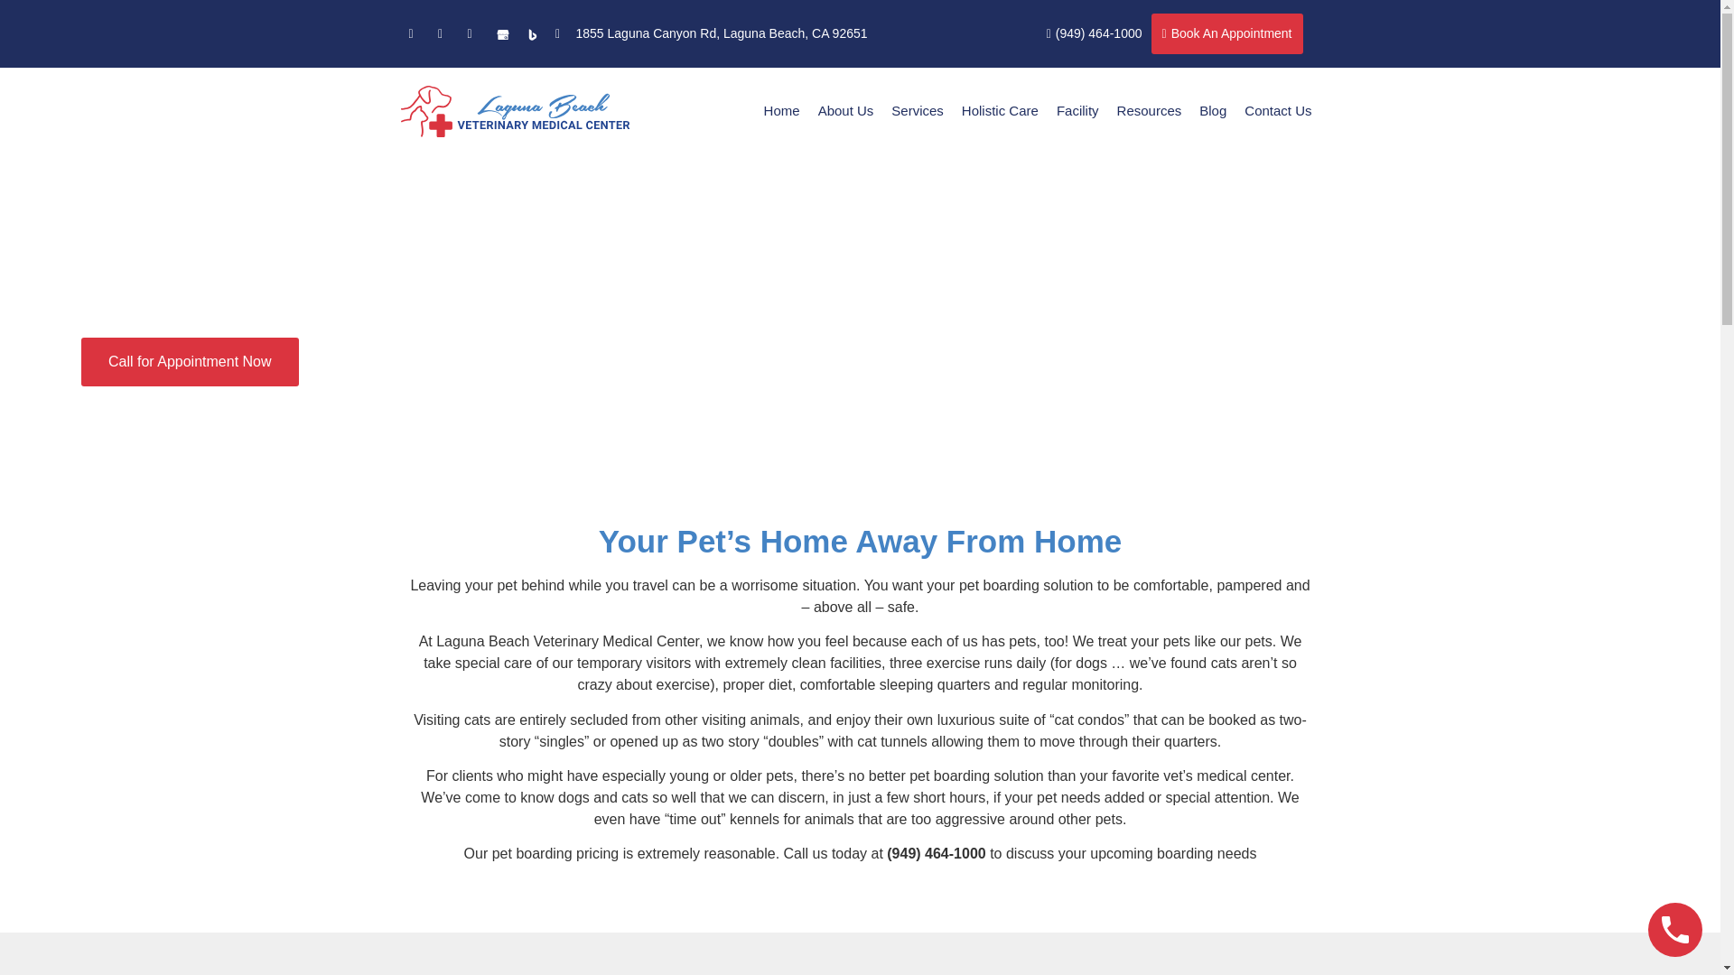  I want to click on 1855 Laguna Canyon Rd, Laguna Beach, CA 92651, so click(712, 33).